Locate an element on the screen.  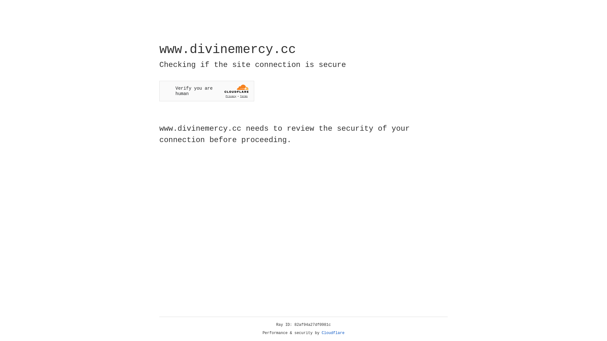
Cloudflare is located at coordinates (333, 333).